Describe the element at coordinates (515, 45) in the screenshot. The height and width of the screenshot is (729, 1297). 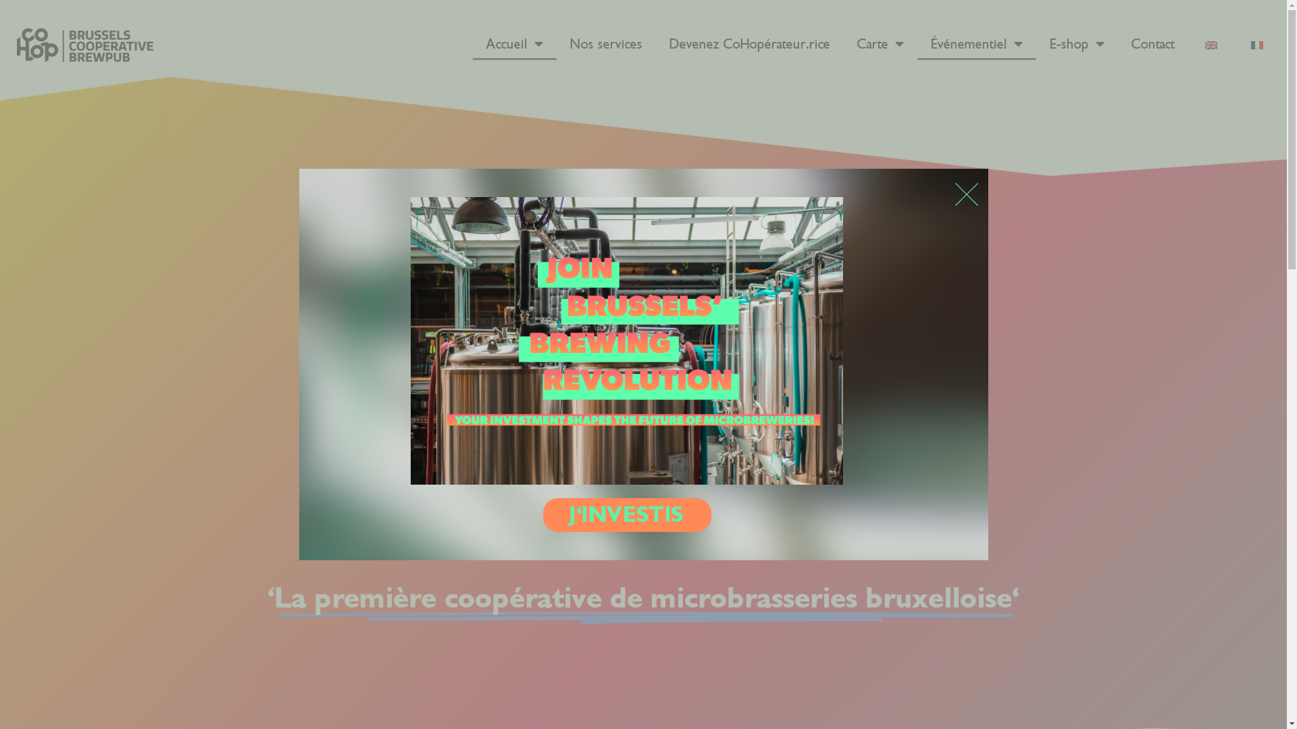
I see `Accueil` at that location.